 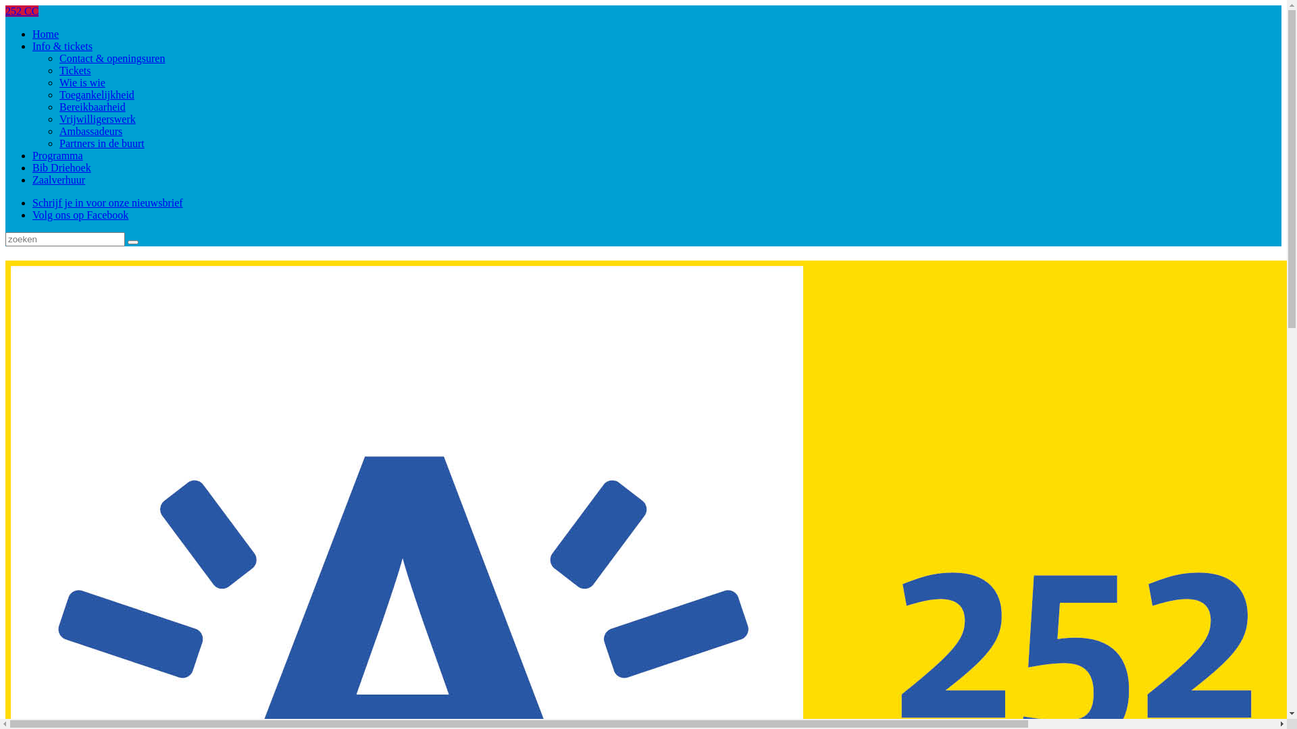 What do you see at coordinates (108, 202) in the screenshot?
I see `Schrijf je in voor onze nieuwsbrief` at bounding box center [108, 202].